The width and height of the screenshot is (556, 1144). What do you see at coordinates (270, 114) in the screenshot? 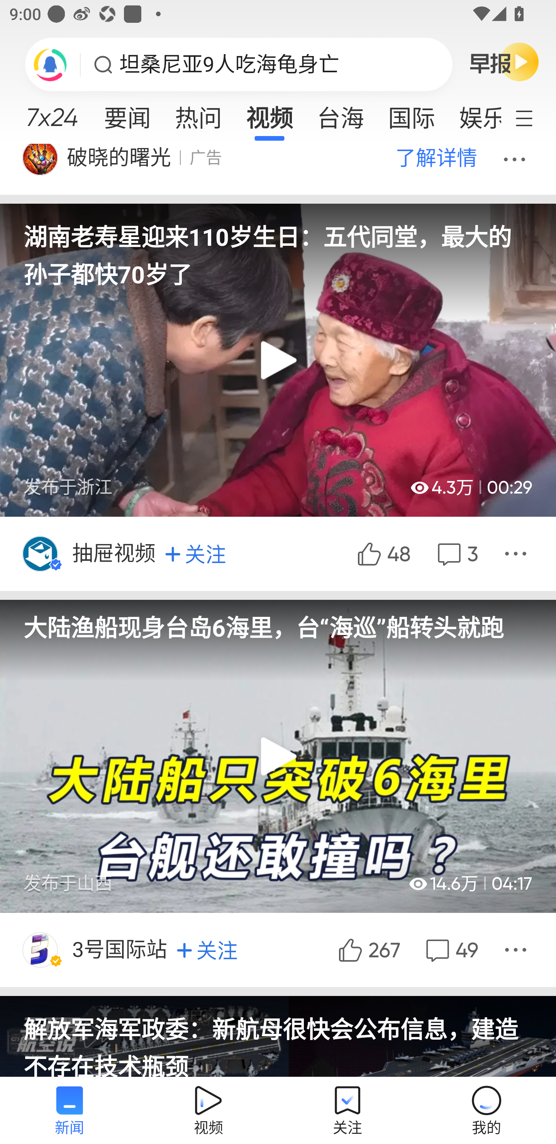
I see `视频` at bounding box center [270, 114].